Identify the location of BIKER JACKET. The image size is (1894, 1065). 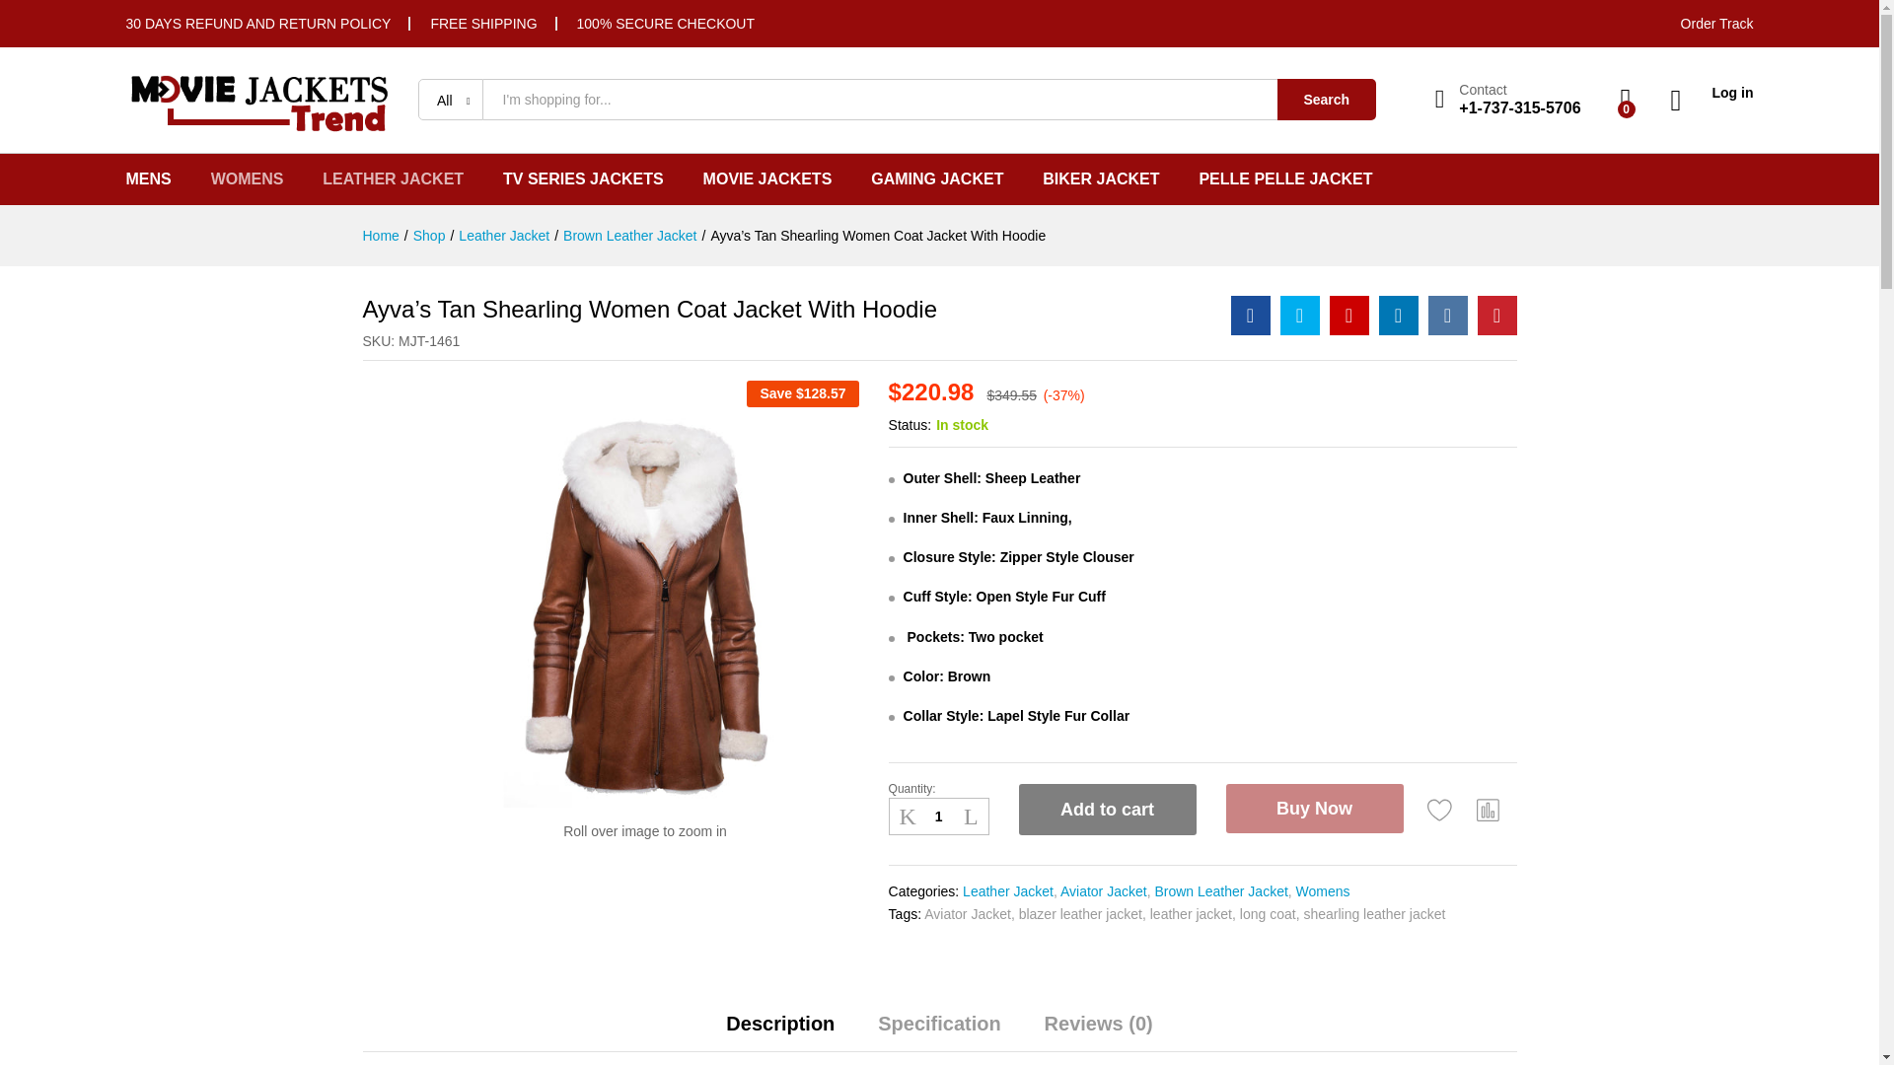
(1101, 179).